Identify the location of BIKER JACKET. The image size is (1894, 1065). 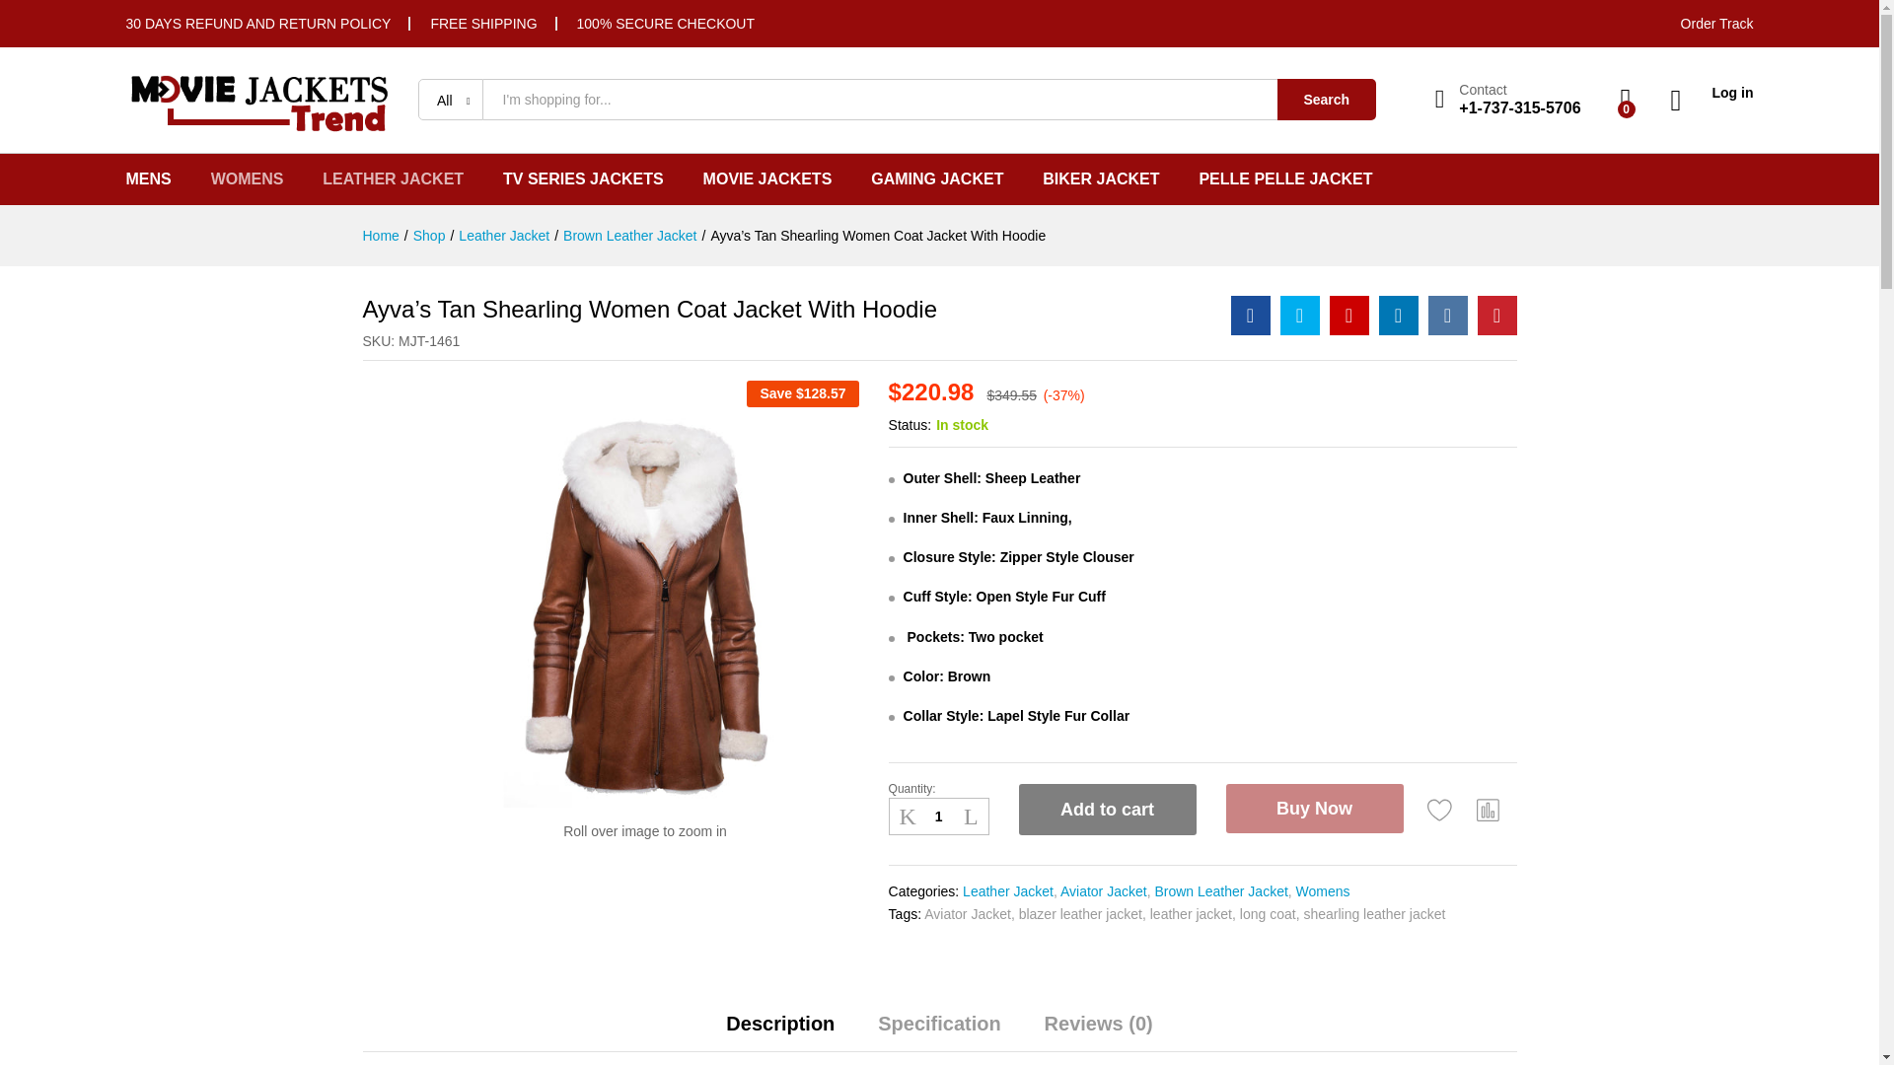
(1101, 179).